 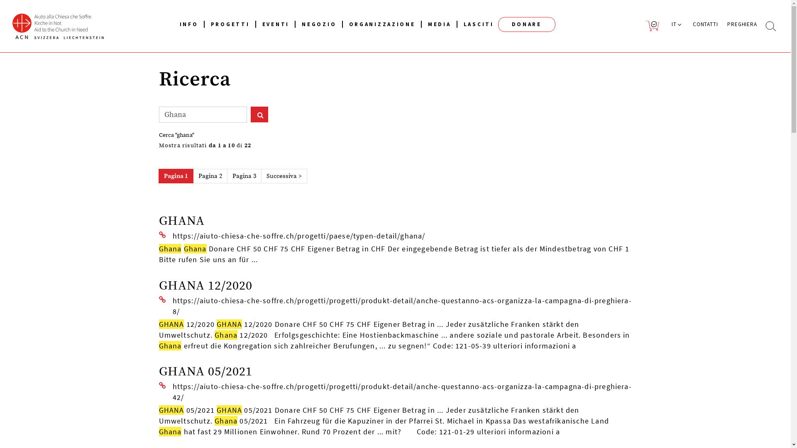 I want to click on LASCITI, so click(x=476, y=15).